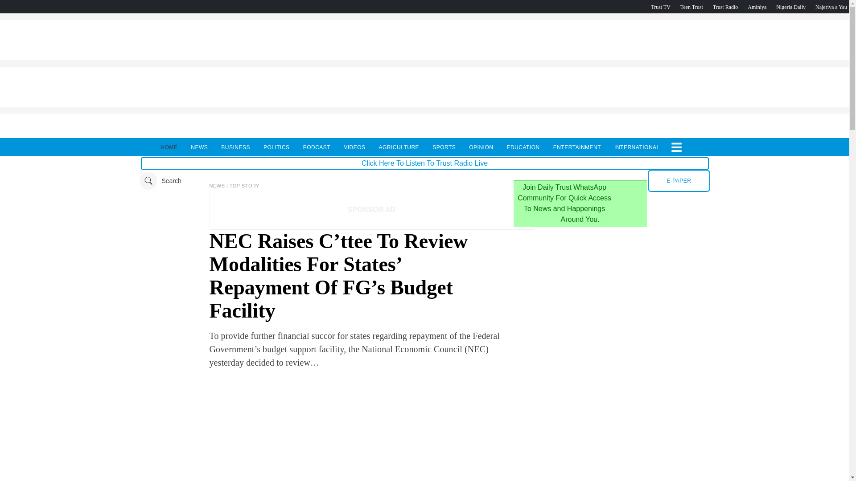 The height and width of the screenshot is (481, 856). Describe the element at coordinates (244, 186) in the screenshot. I see `Top Story` at that location.